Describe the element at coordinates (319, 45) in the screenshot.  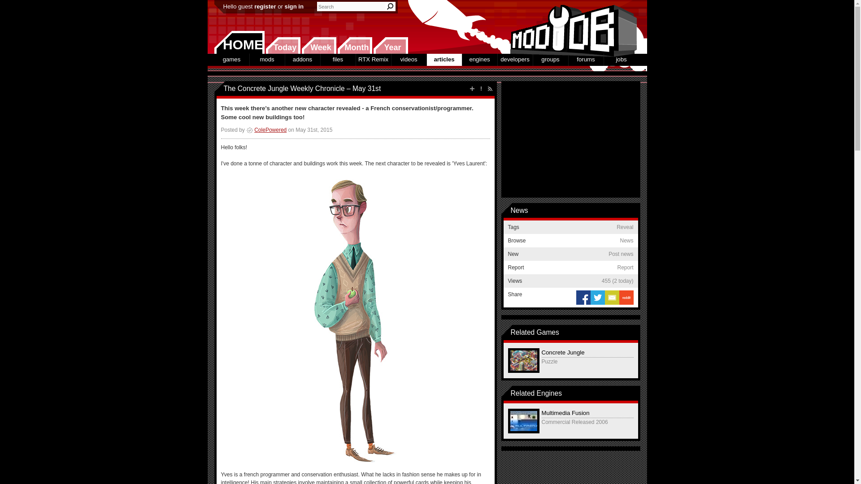
I see `Week` at that location.